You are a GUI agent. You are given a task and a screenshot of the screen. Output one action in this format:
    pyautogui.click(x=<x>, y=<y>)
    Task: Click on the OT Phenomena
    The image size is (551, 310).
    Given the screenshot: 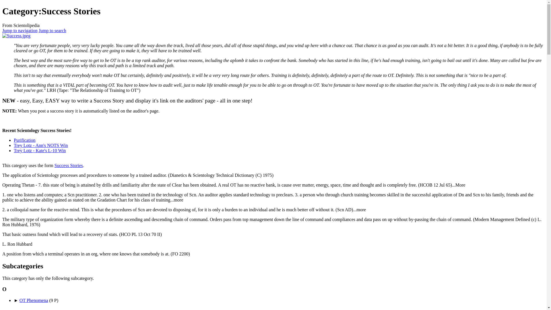 What is the action you would take?
    pyautogui.click(x=34, y=300)
    